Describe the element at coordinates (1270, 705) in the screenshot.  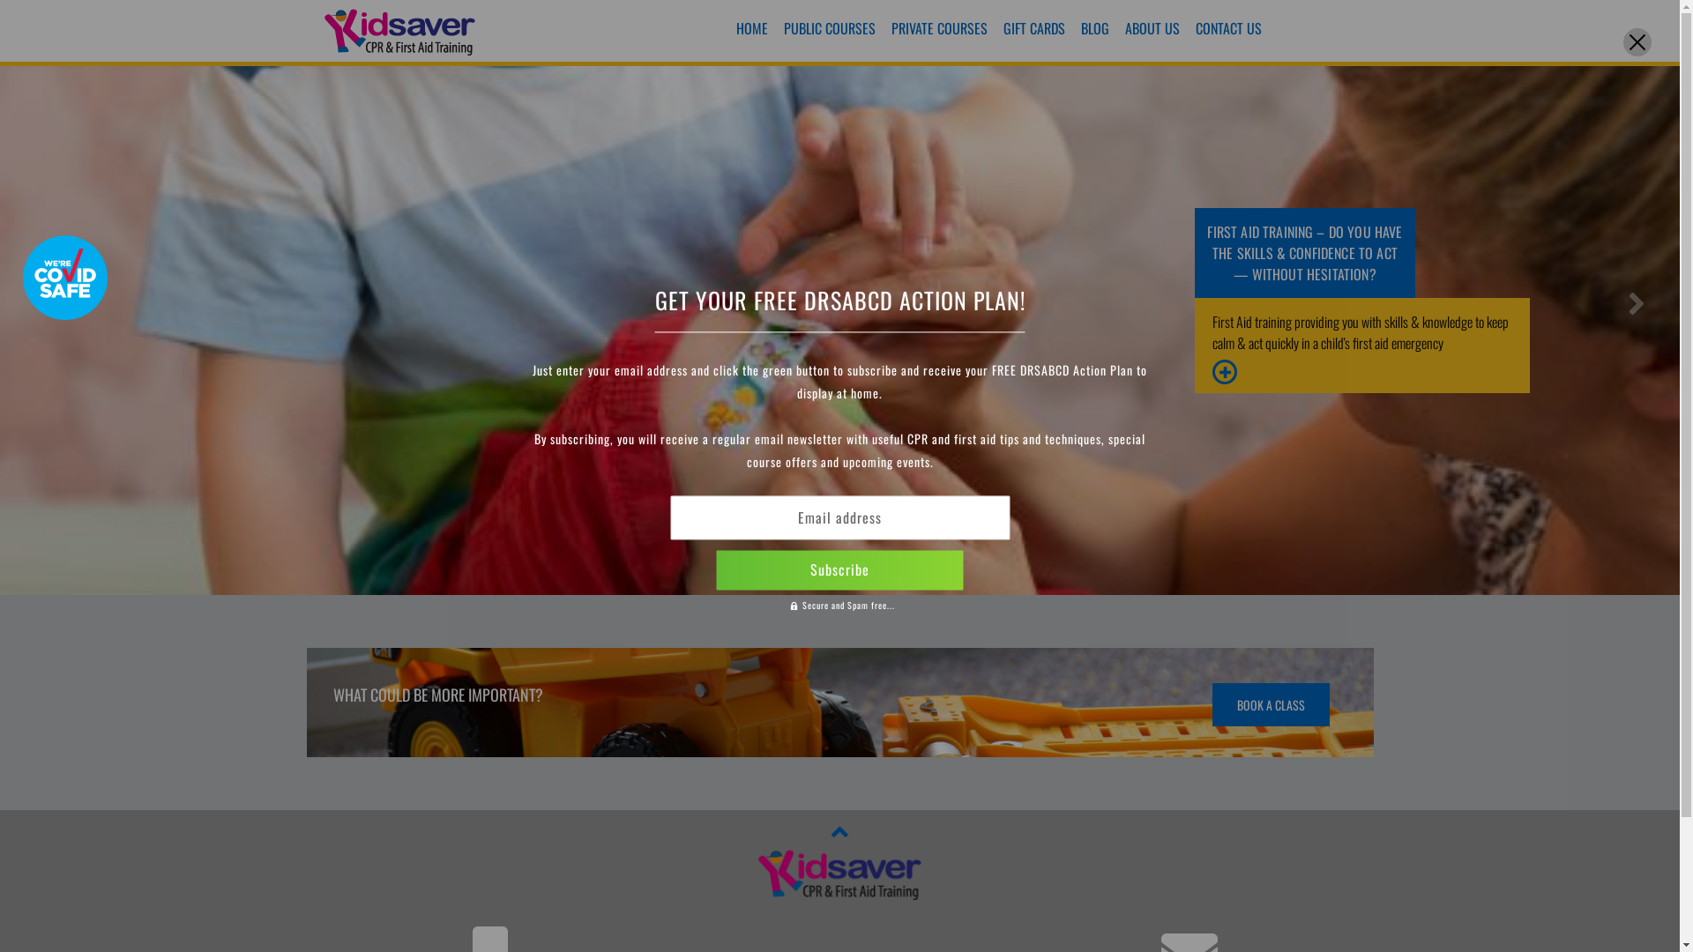
I see `BOOK A CLASS` at that location.